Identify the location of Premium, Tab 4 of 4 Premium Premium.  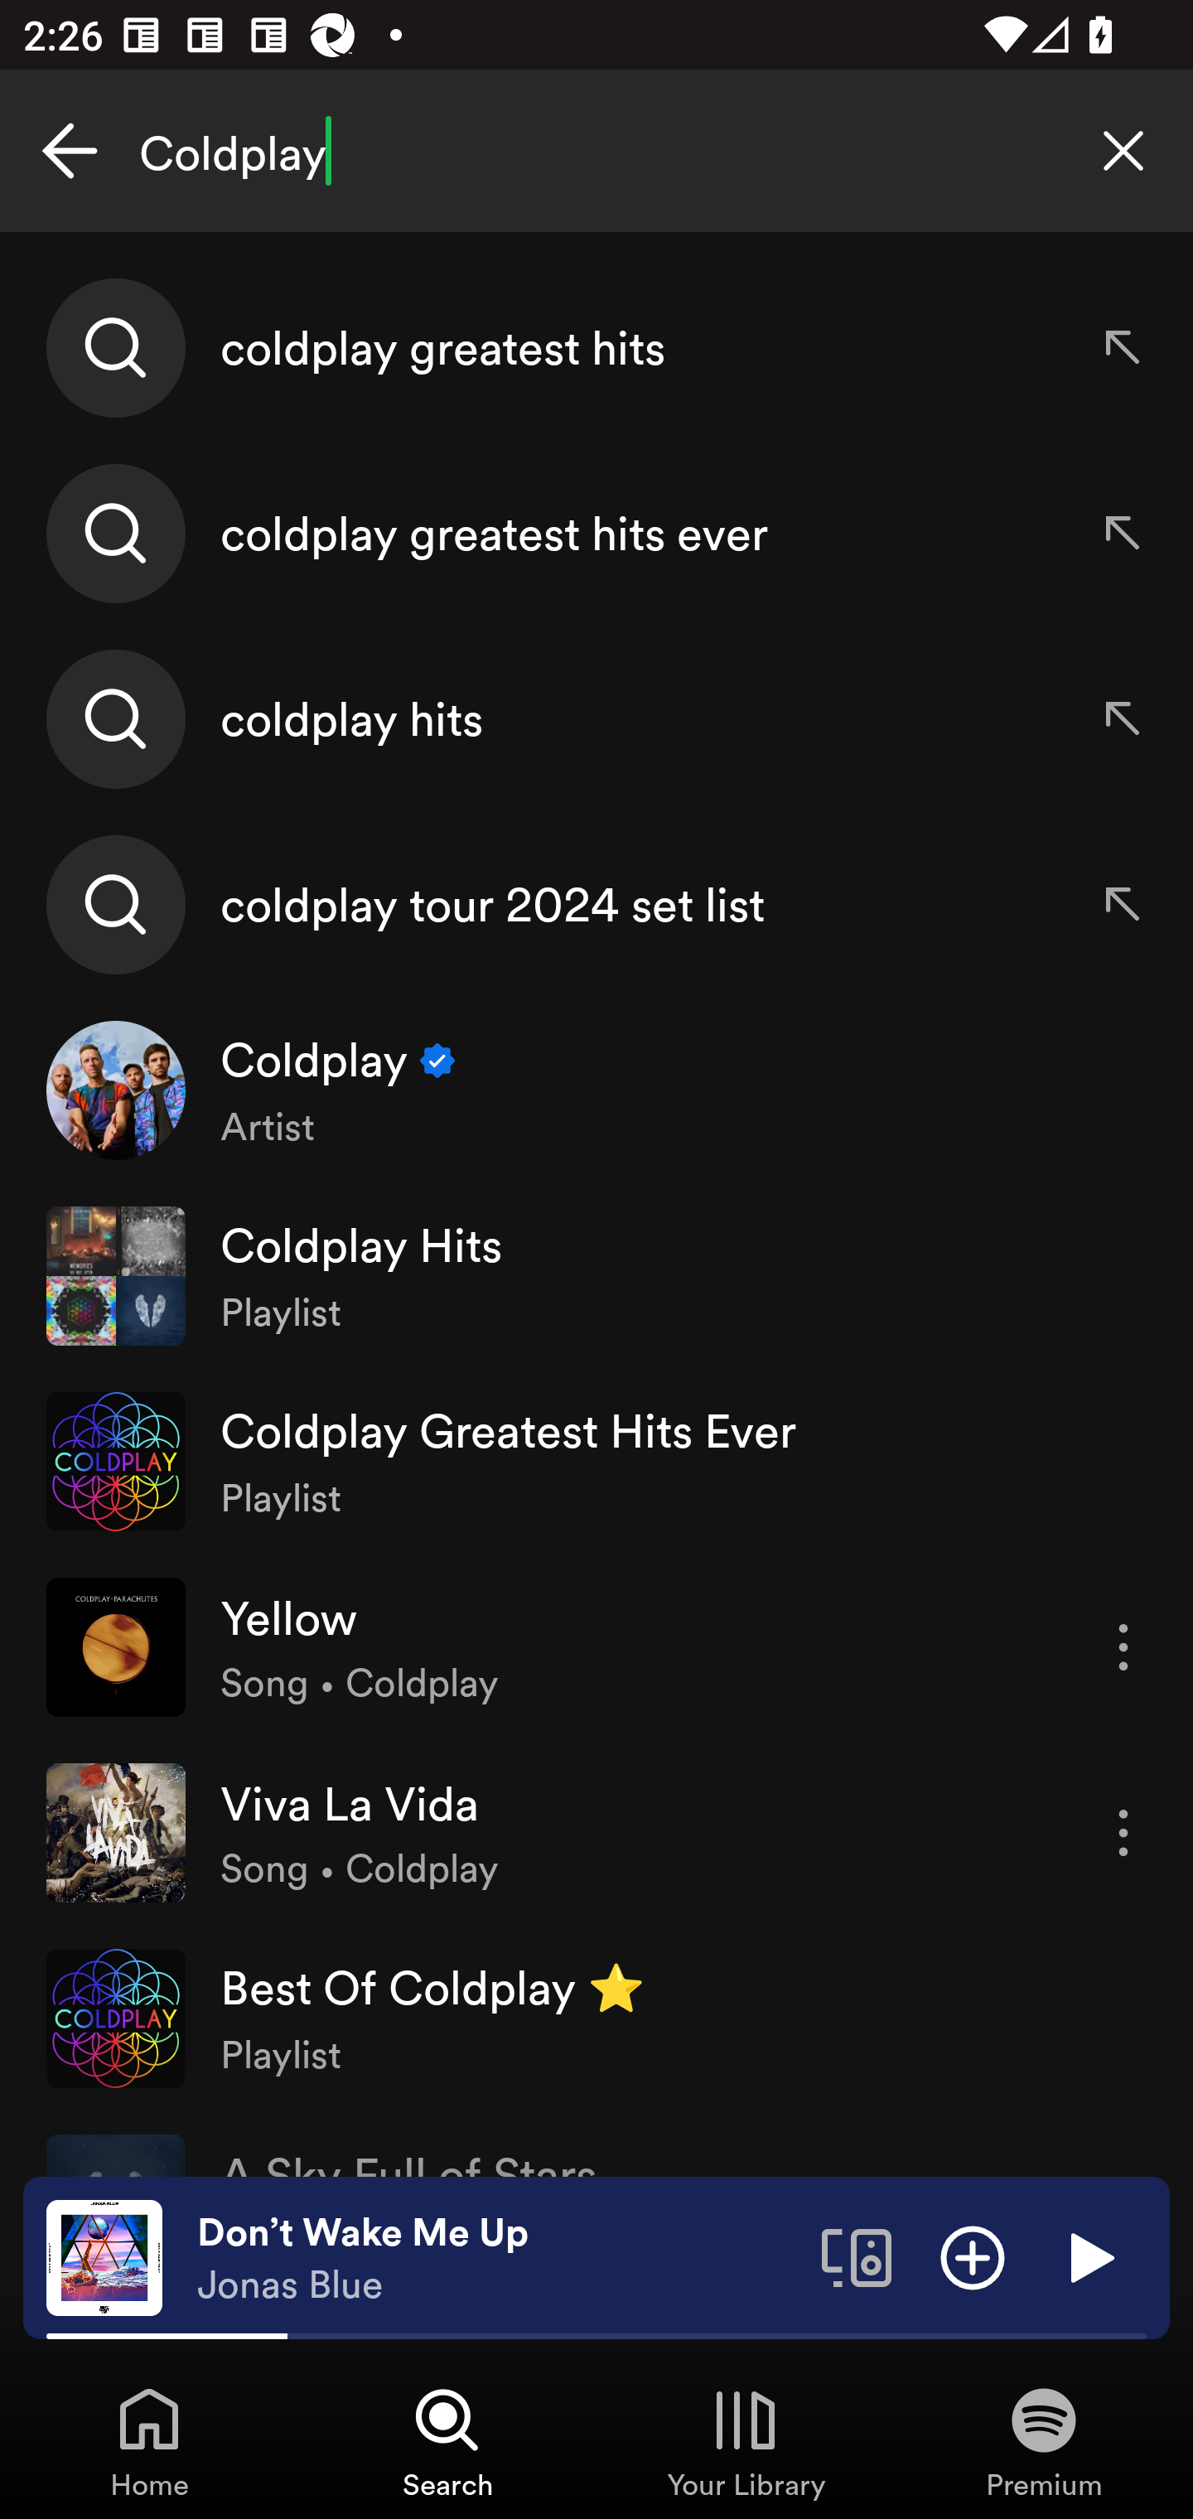
(1044, 2441).